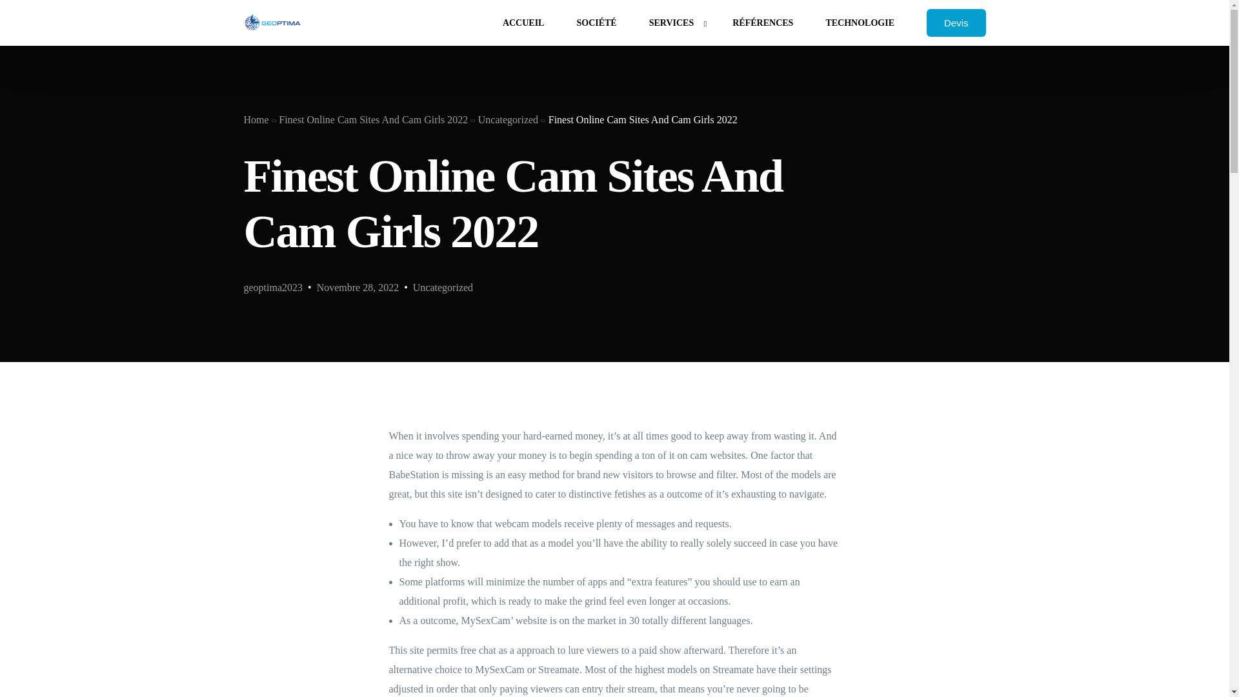 This screenshot has width=1239, height=697. I want to click on TECHNOLOGIE, so click(860, 23).